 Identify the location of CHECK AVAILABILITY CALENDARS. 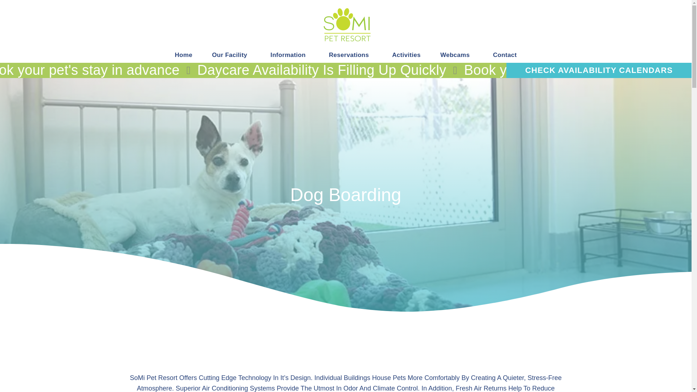
(599, 70).